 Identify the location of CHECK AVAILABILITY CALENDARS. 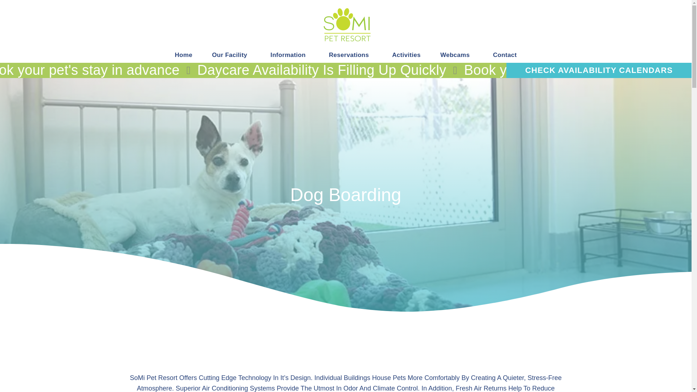
(599, 70).